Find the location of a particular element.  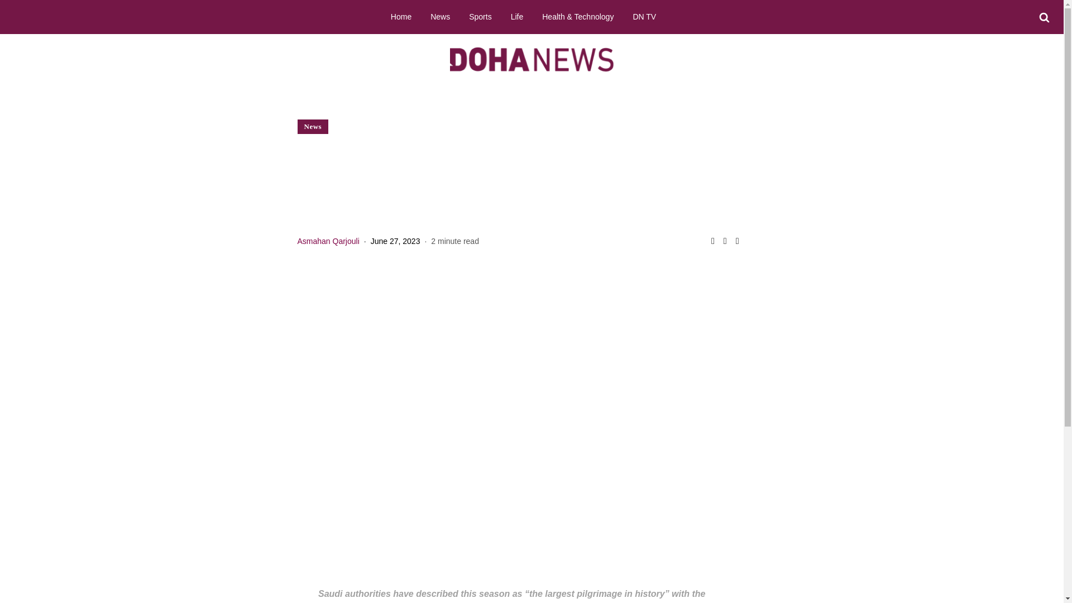

Life is located at coordinates (517, 16).